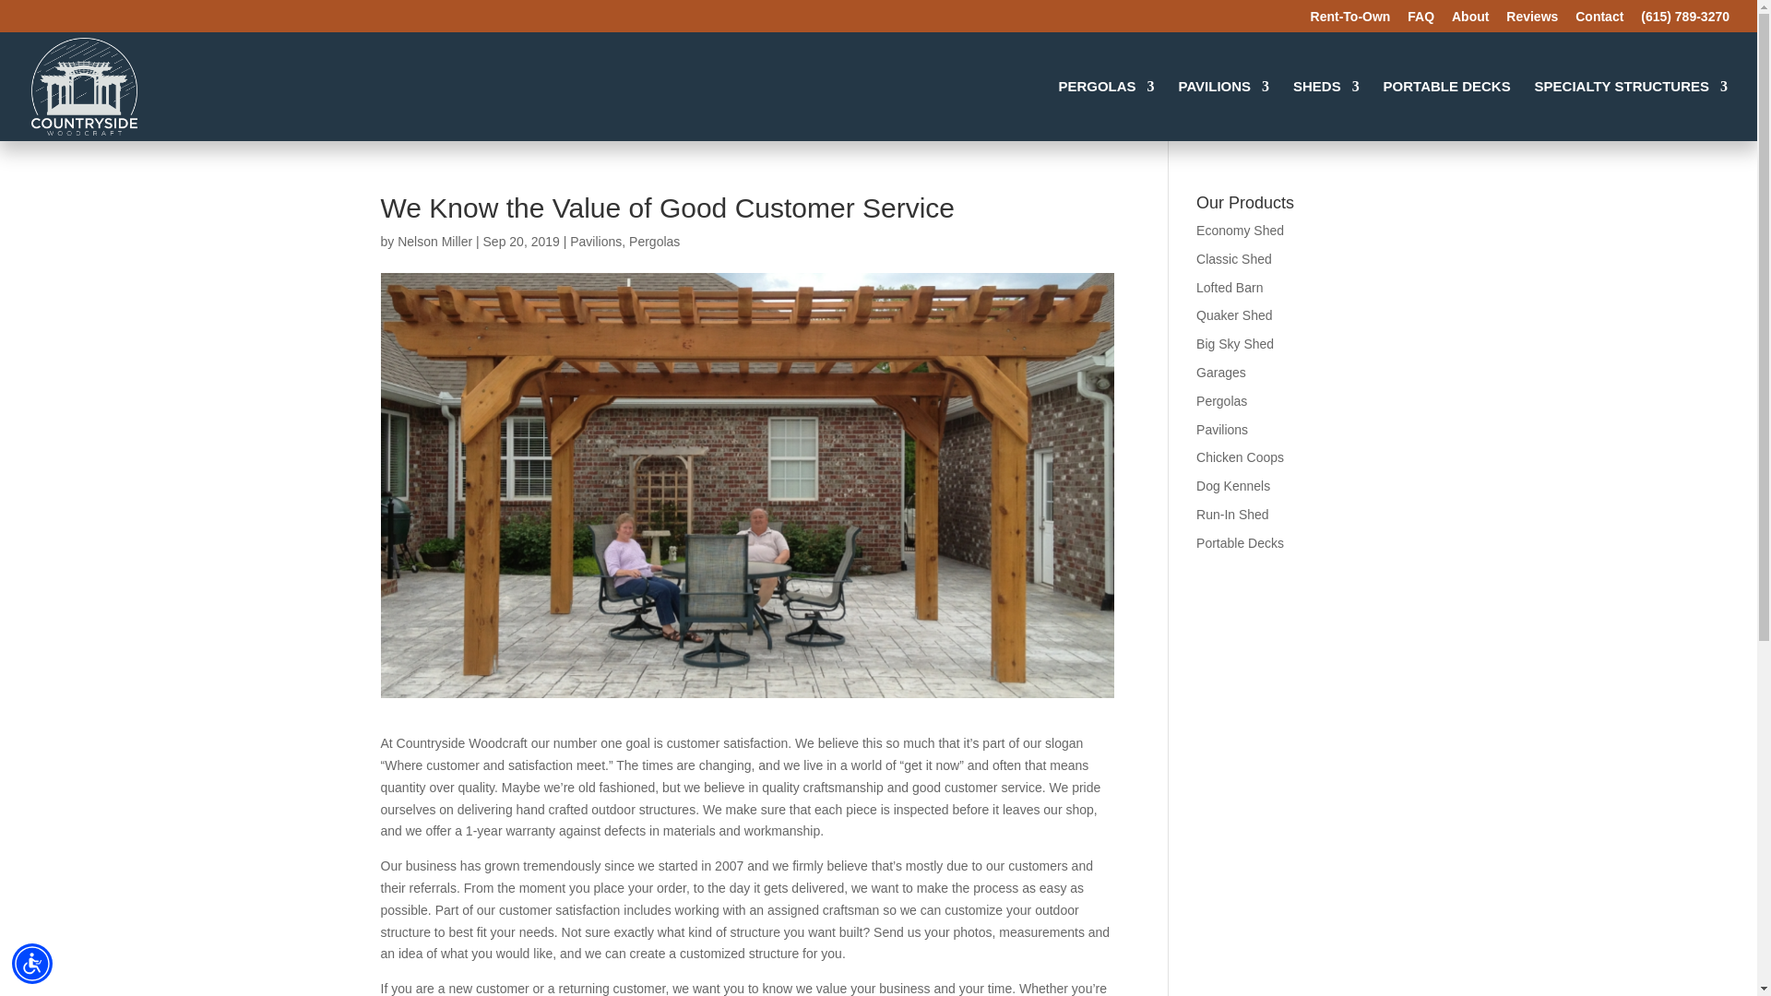 Image resolution: width=1771 pixels, height=996 pixels. I want to click on FAQ, so click(1420, 20).